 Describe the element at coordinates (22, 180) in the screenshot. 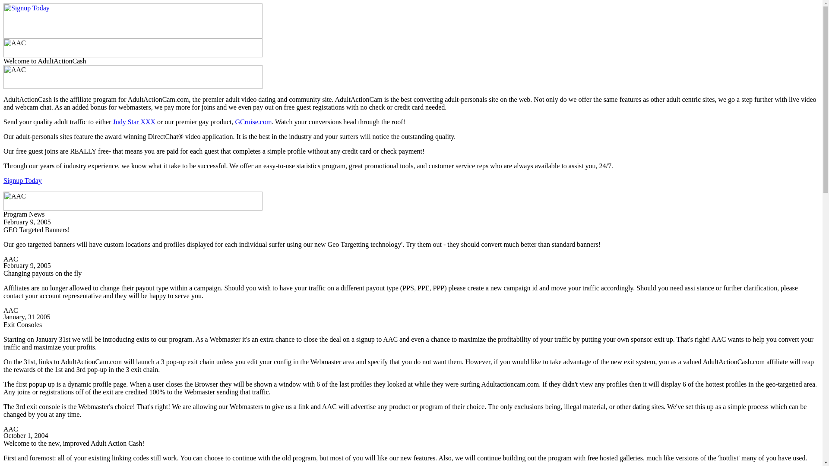

I see `Signup Today` at that location.